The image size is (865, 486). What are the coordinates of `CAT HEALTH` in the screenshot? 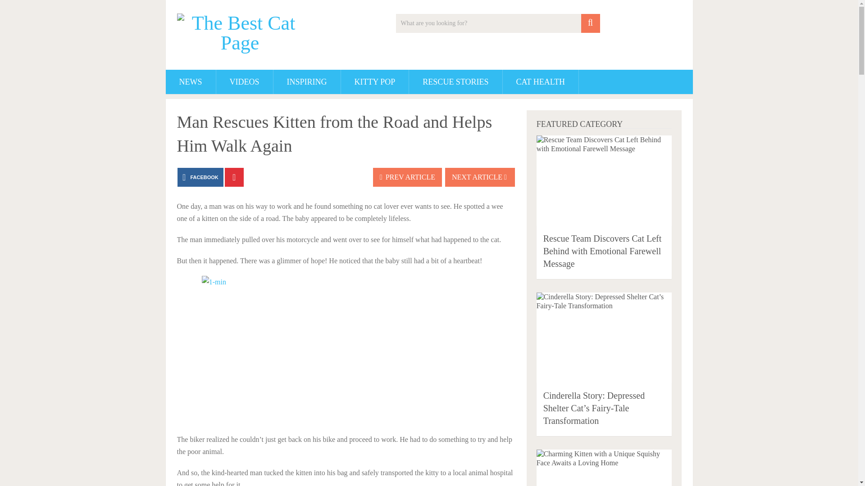 It's located at (541, 82).